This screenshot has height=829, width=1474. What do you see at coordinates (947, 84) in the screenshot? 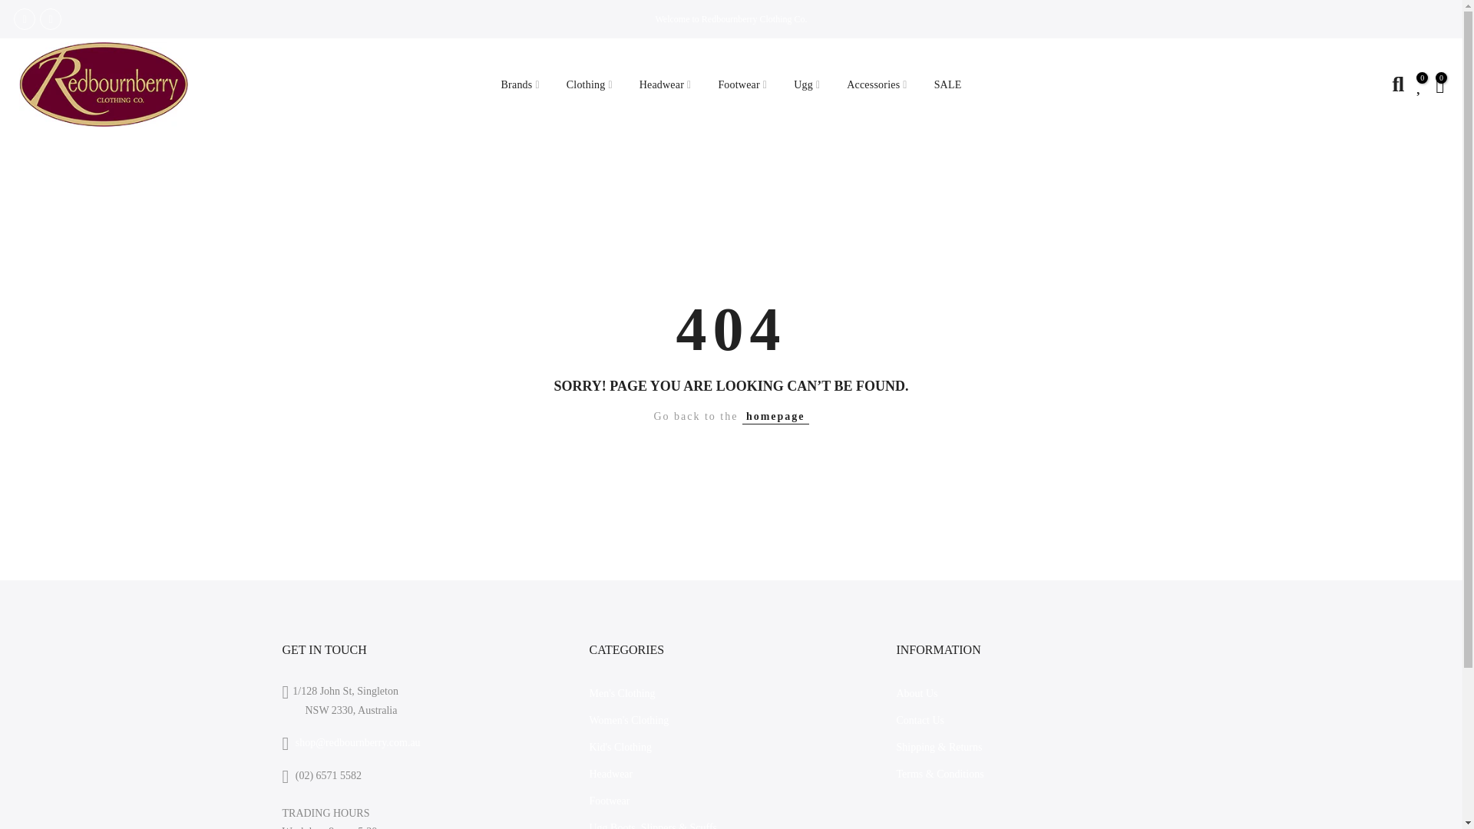
I see `SALE` at bounding box center [947, 84].